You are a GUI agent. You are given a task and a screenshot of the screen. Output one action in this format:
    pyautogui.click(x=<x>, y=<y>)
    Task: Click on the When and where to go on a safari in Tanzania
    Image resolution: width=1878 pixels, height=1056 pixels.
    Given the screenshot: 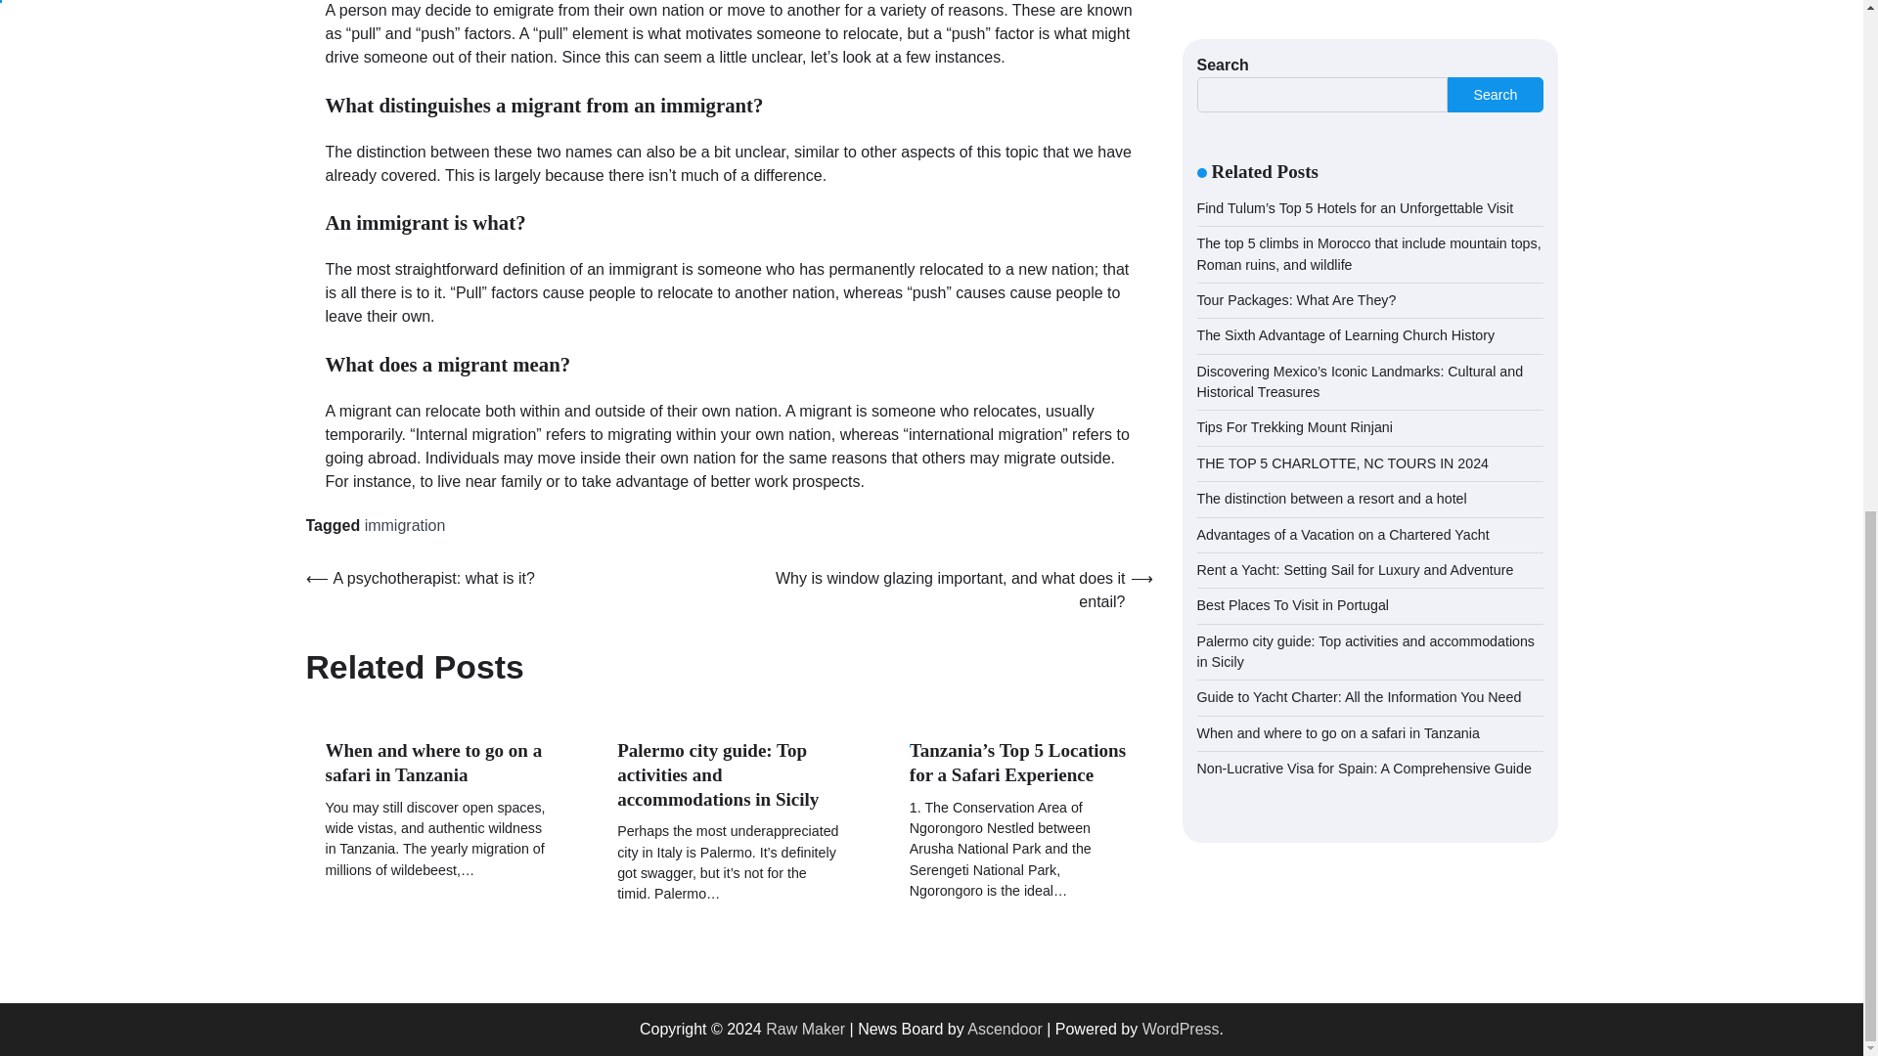 What is the action you would take?
    pyautogui.click(x=433, y=763)
    